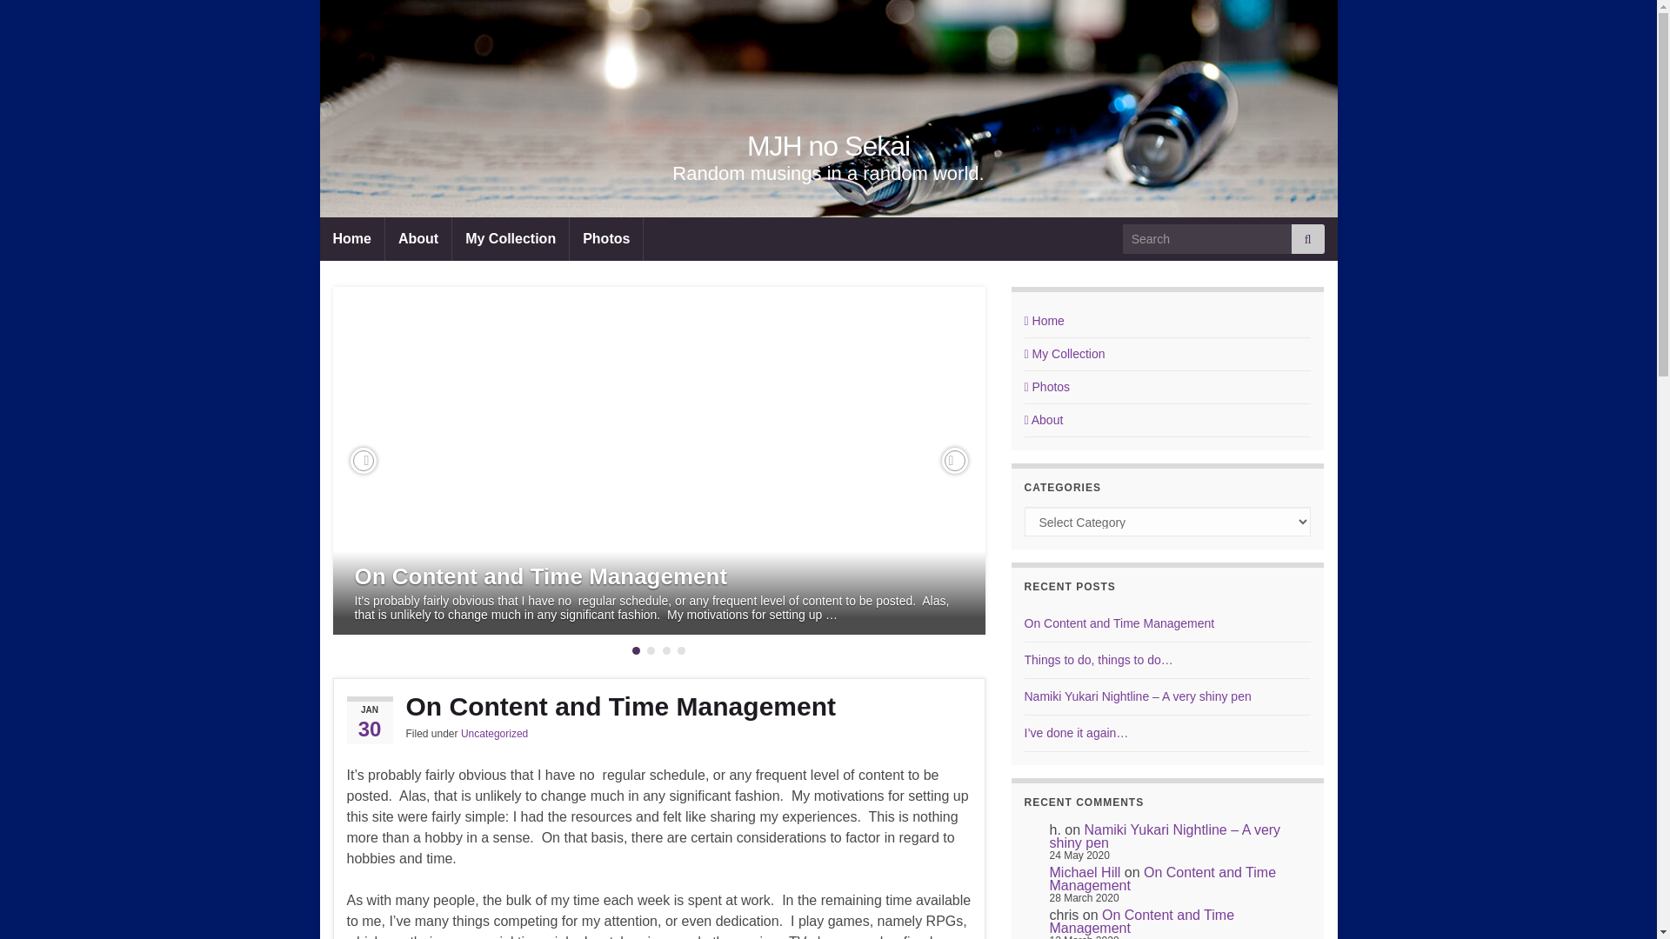  Describe the element at coordinates (605, 238) in the screenshot. I see `Photos` at that location.